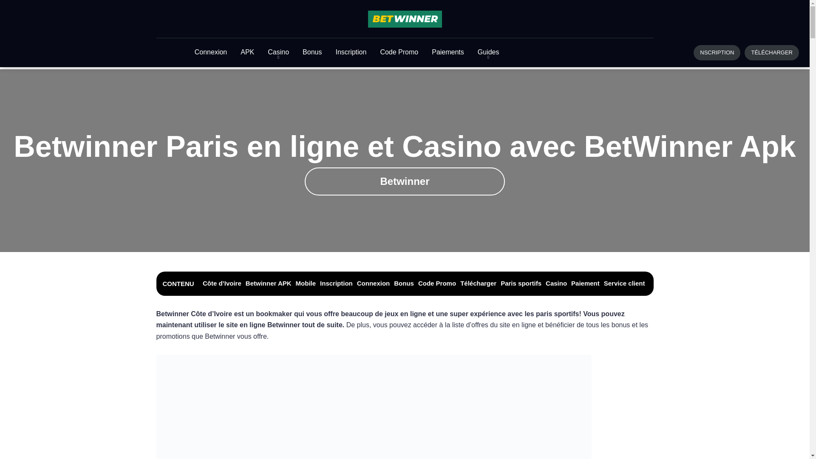  What do you see at coordinates (405, 181) in the screenshot?
I see `Betwinner` at bounding box center [405, 181].